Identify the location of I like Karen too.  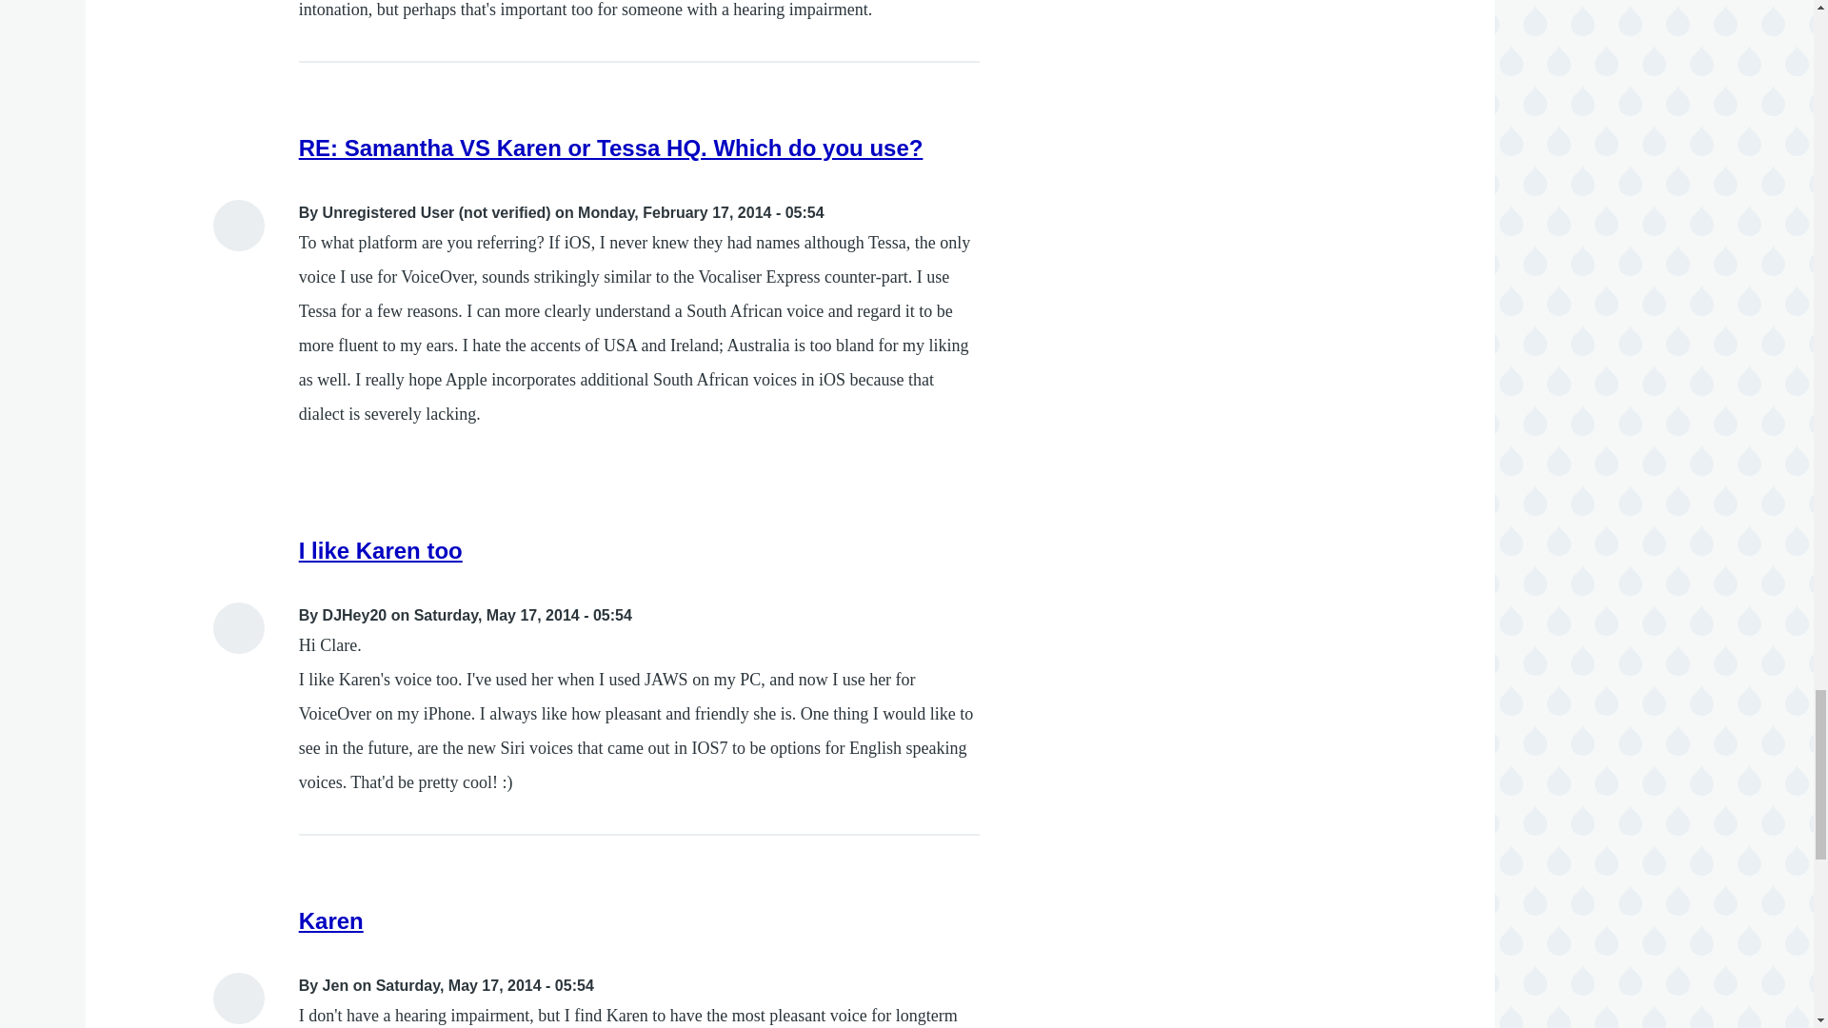
(381, 550).